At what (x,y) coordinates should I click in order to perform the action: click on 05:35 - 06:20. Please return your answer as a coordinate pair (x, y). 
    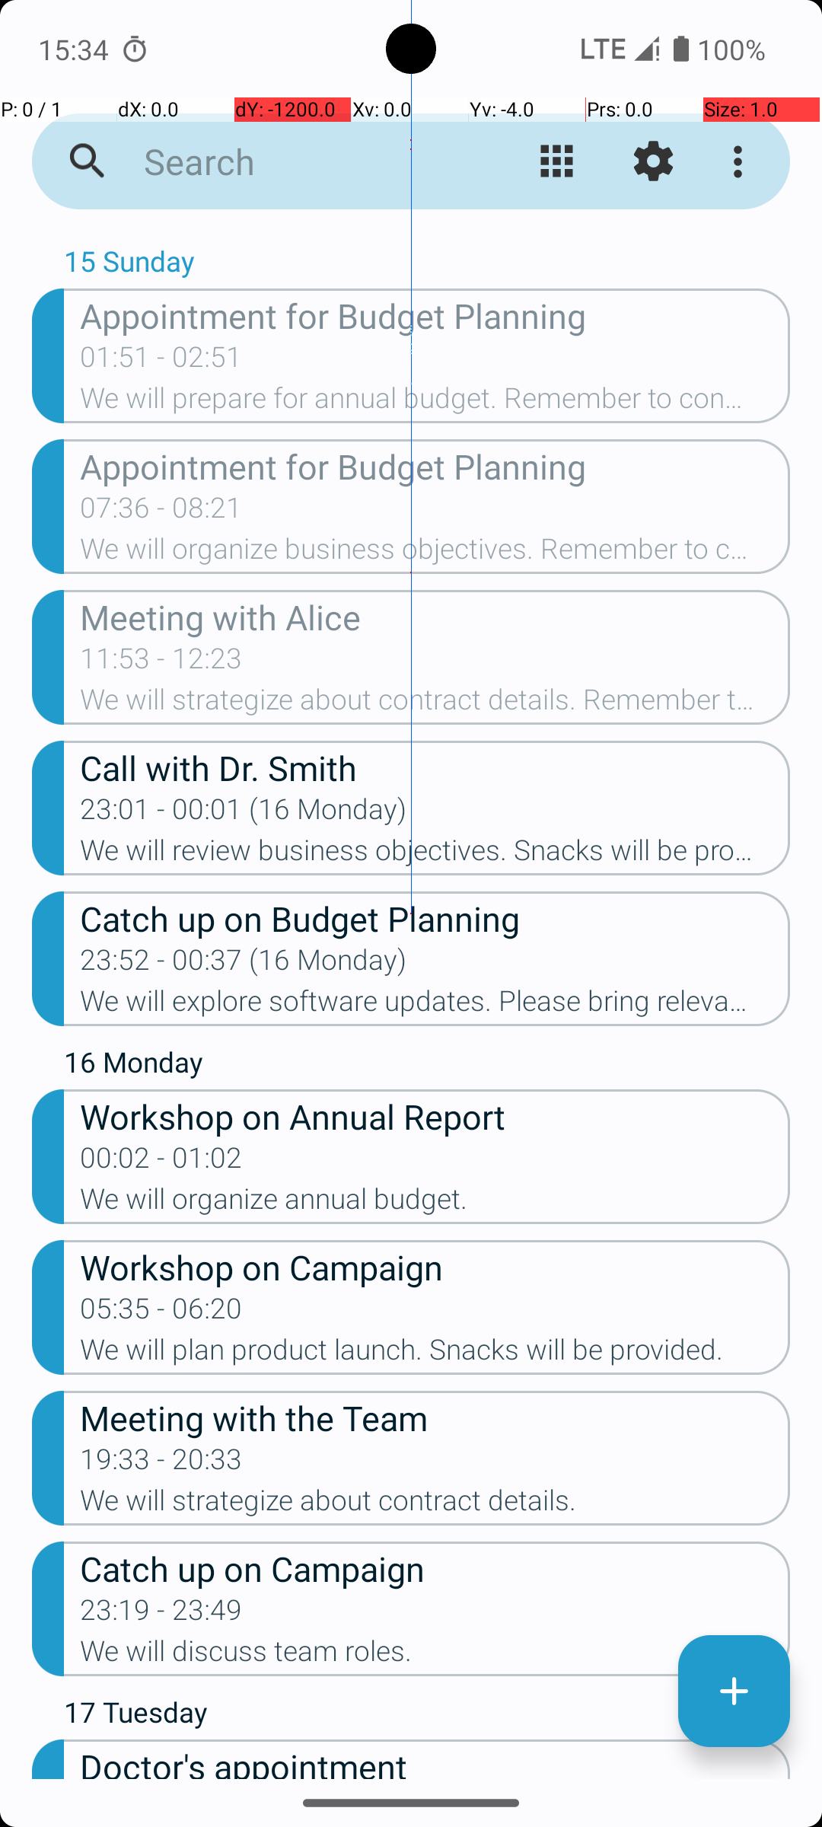
    Looking at the image, I should click on (161, 1313).